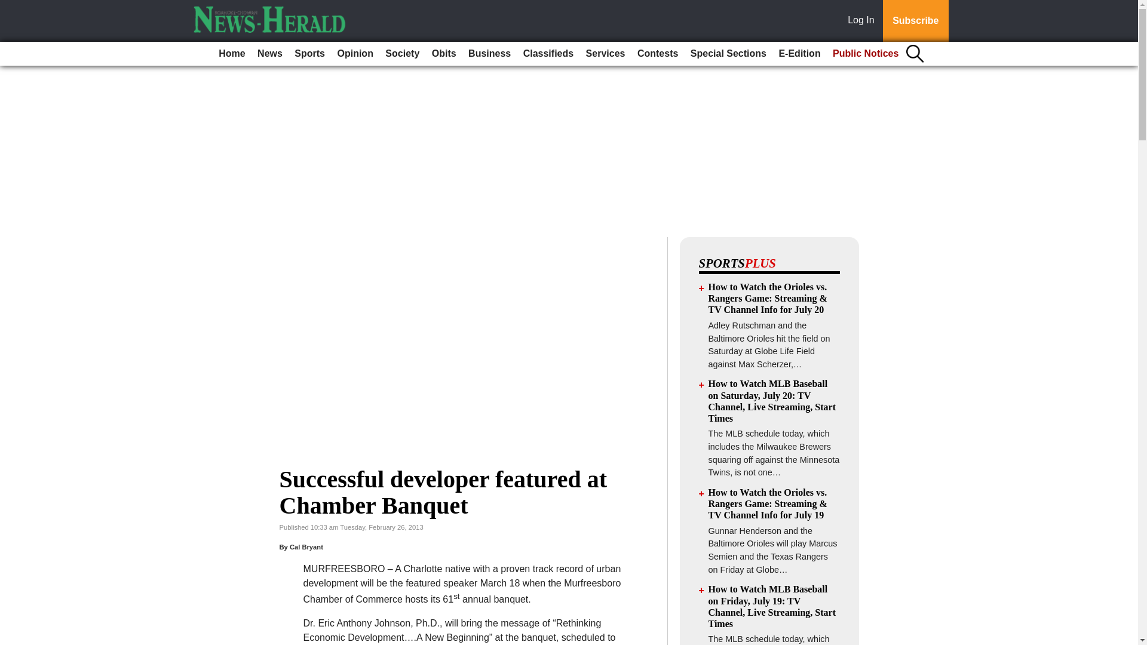 This screenshot has width=1147, height=645. I want to click on Public Notices, so click(866, 54).